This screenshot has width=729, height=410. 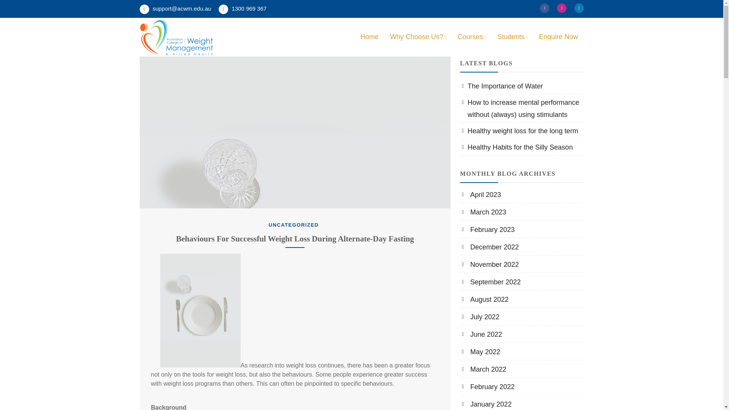 What do you see at coordinates (519, 131) in the screenshot?
I see `Healthy weight loss for the long term` at bounding box center [519, 131].